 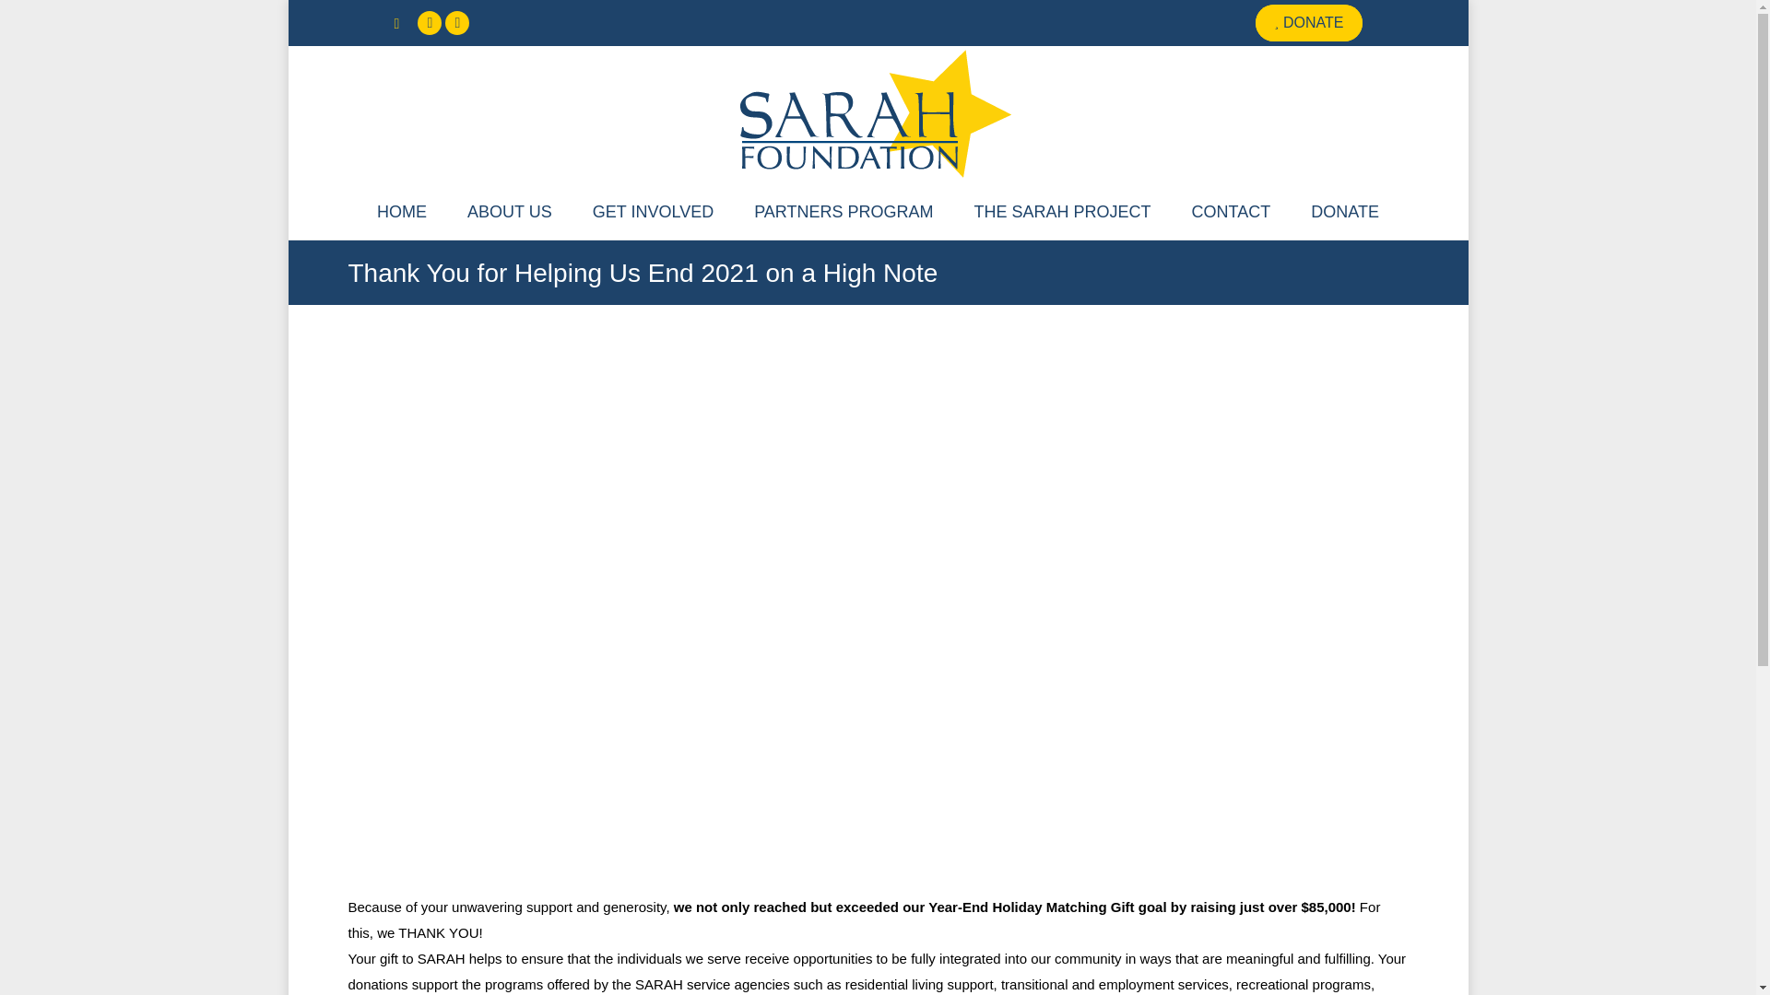 I want to click on Go!, so click(x=29, y=20).